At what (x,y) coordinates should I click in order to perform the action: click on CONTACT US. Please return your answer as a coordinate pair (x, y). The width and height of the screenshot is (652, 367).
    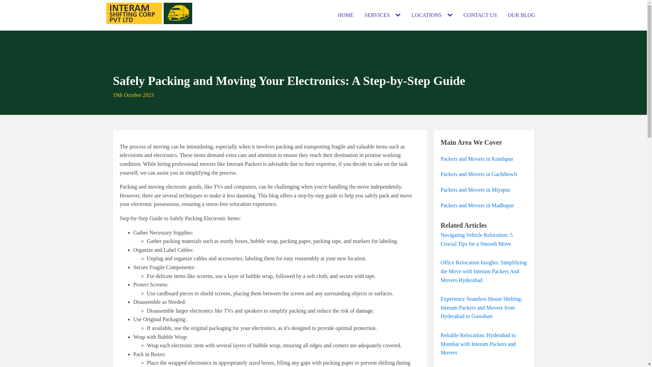
    Looking at the image, I should click on (480, 15).